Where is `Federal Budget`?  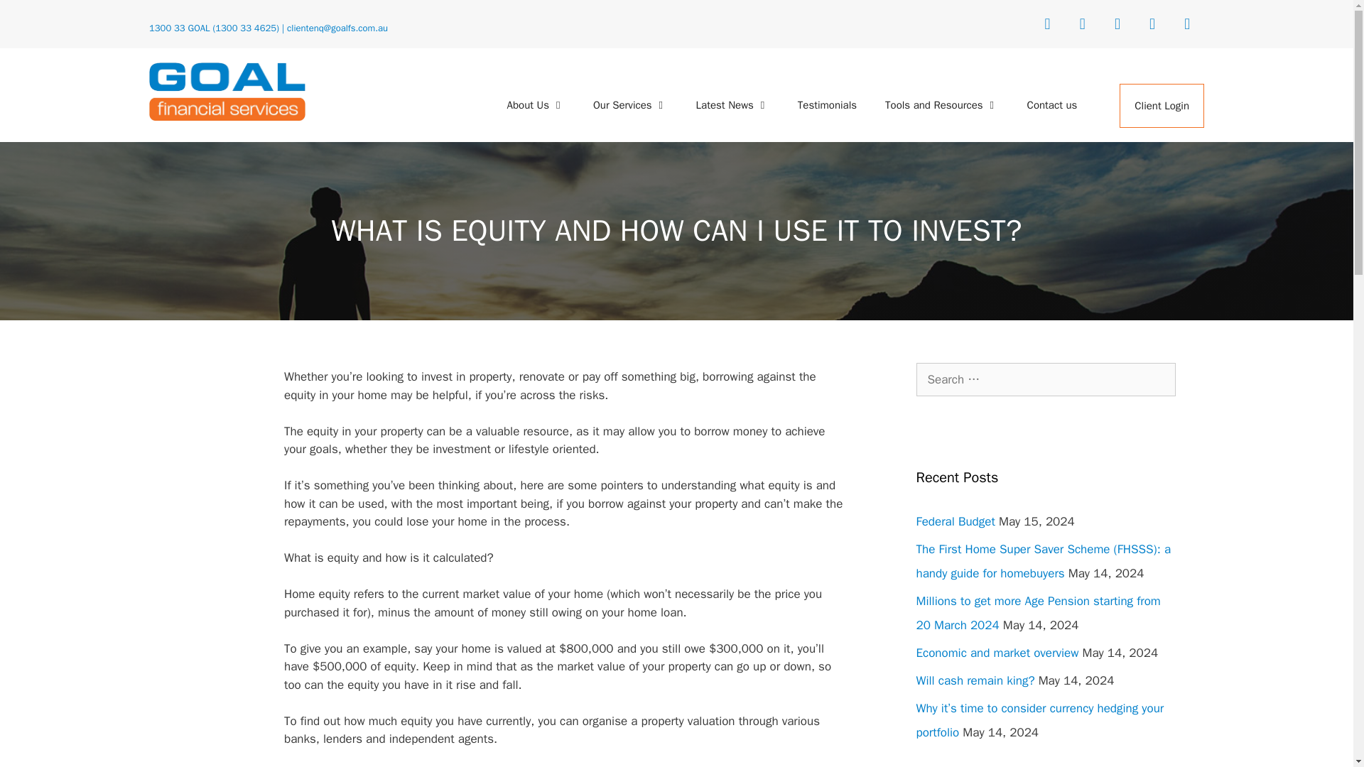 Federal Budget is located at coordinates (956, 521).